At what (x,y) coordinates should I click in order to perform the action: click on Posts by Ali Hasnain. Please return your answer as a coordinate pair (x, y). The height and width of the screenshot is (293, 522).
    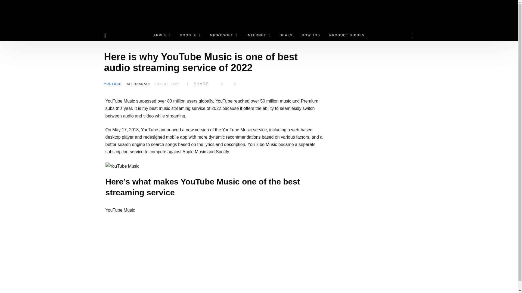
    Looking at the image, I should click on (138, 84).